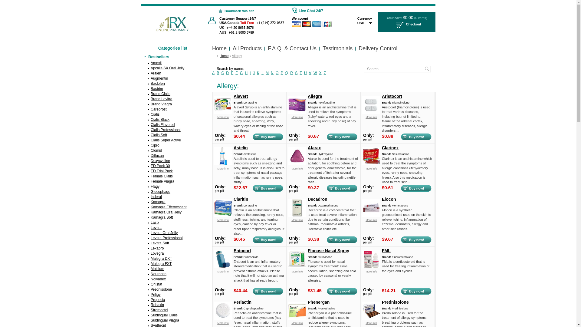  Describe the element at coordinates (247, 48) in the screenshot. I see `All Products` at that location.